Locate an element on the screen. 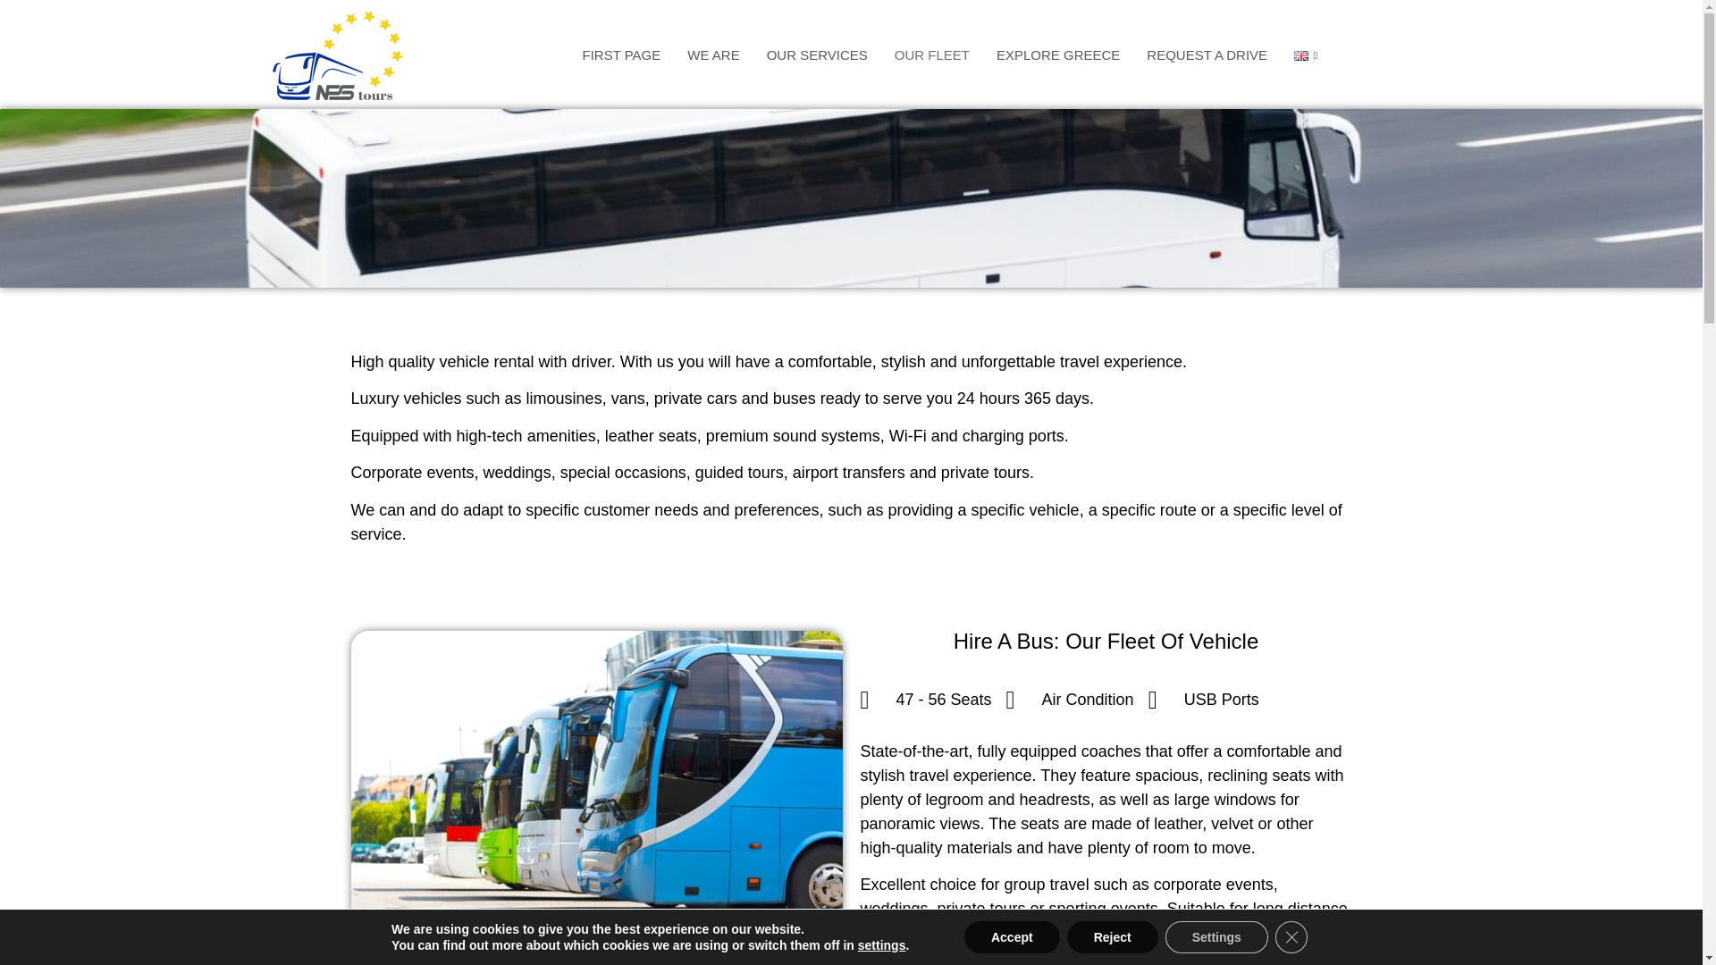 This screenshot has height=965, width=1716. FIRST PAGE is located at coordinates (620, 55).